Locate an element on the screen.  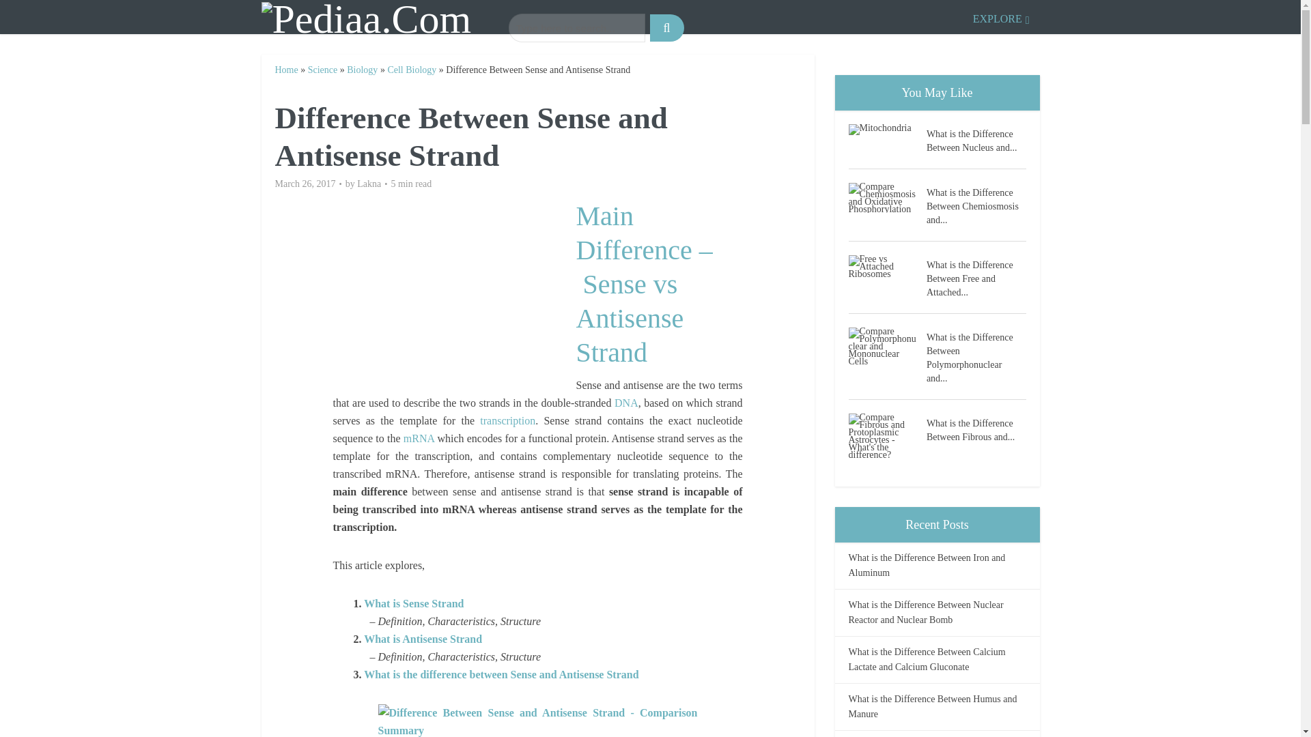
EXPLORE is located at coordinates (1001, 16).